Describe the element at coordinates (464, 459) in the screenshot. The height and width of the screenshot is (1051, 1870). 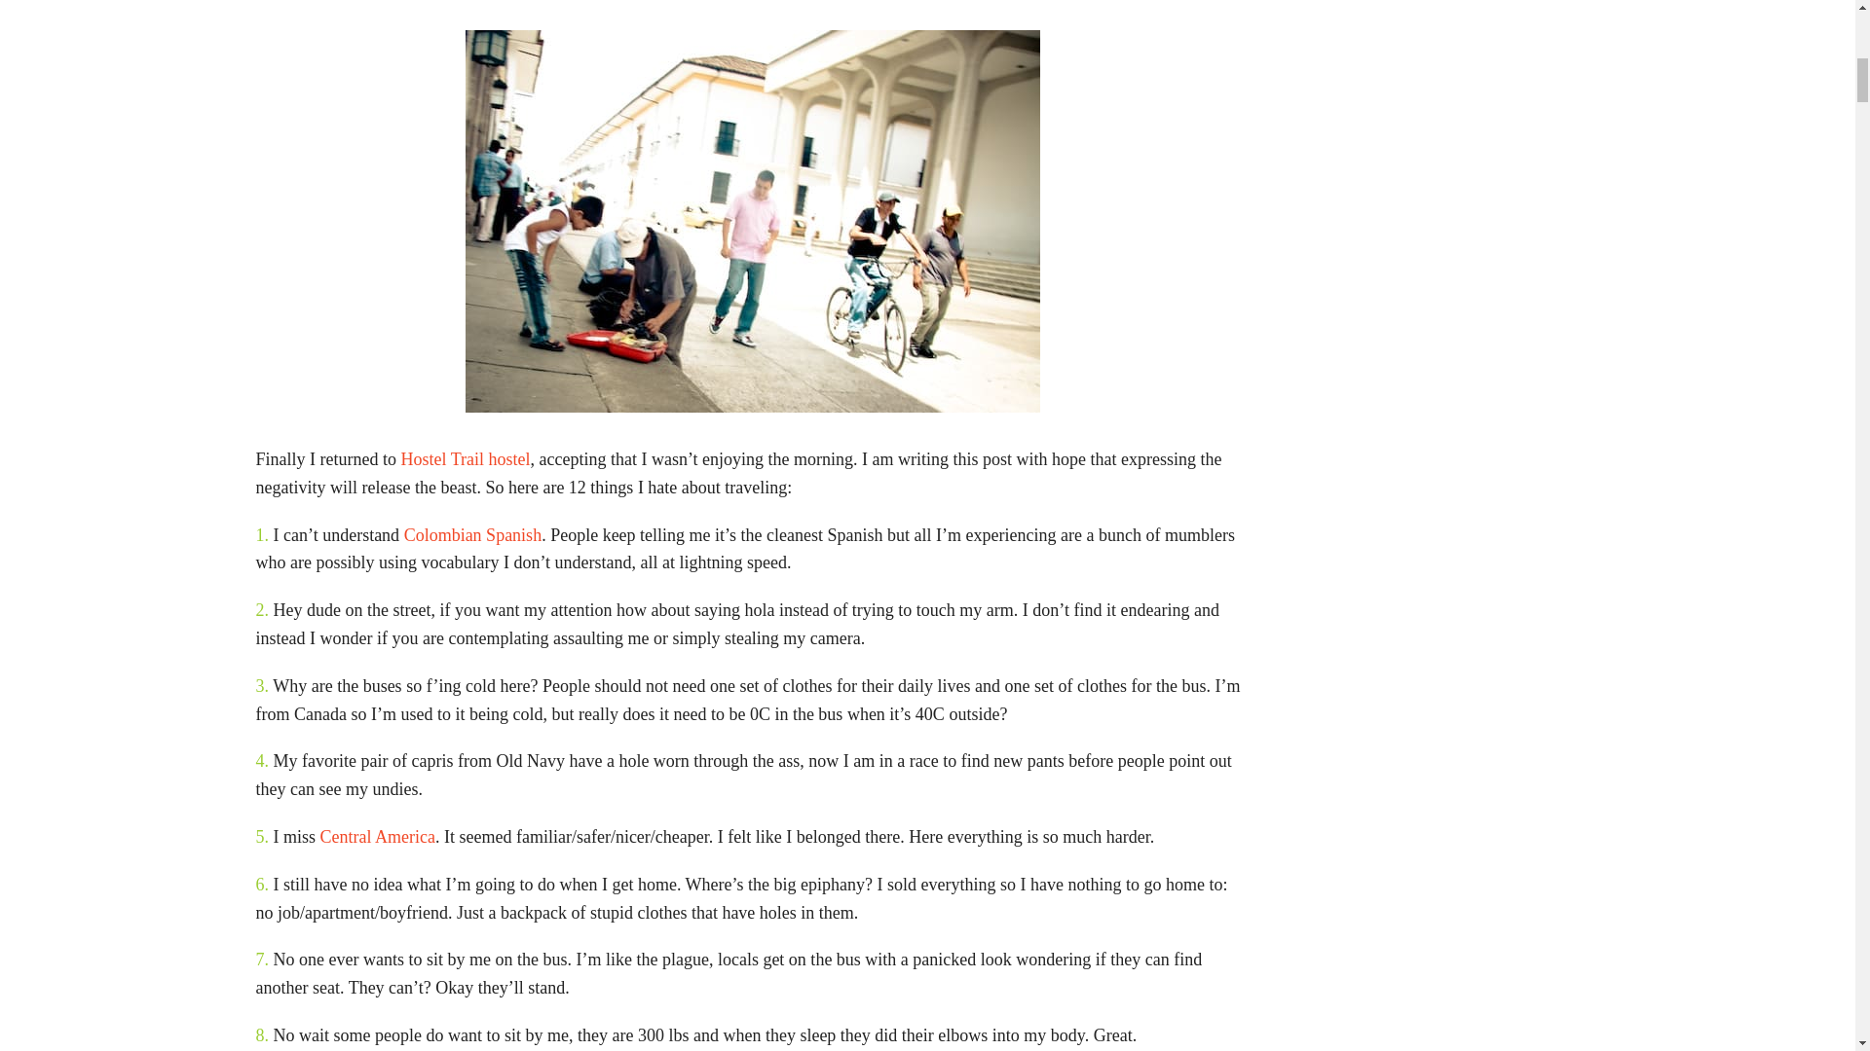
I see `Hostel Trail hostel` at that location.